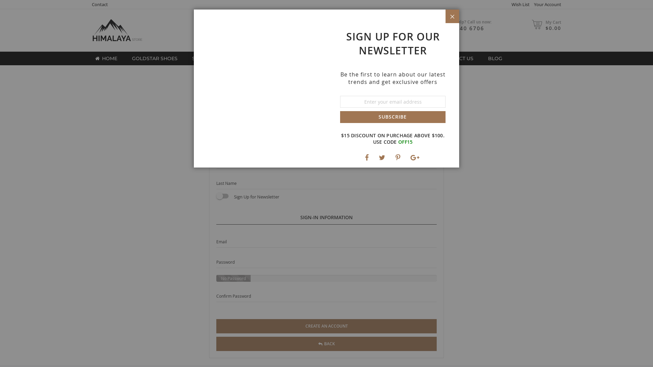  Describe the element at coordinates (89, 41) in the screenshot. I see `Skip to Content` at that location.